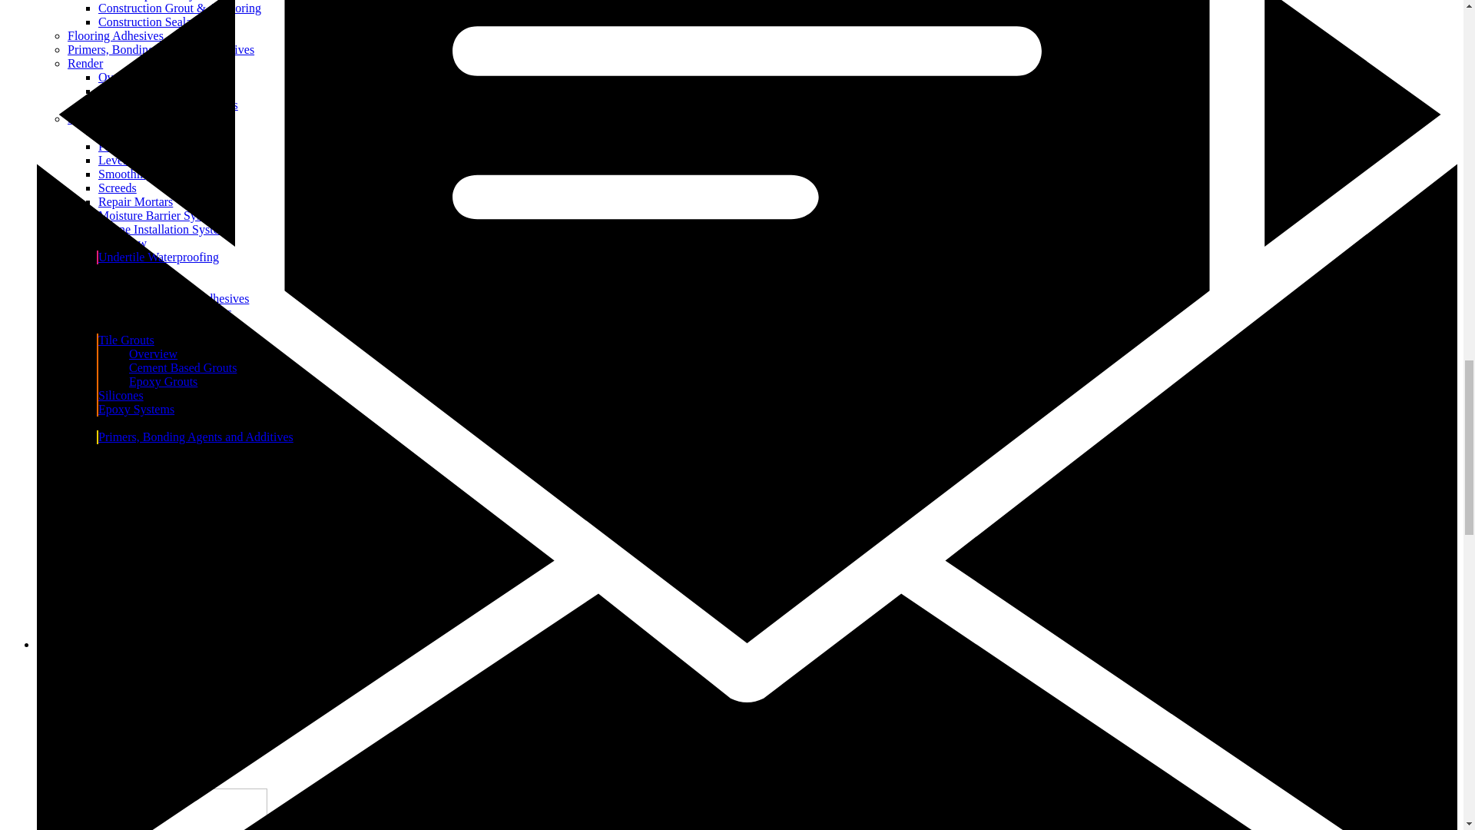  Describe the element at coordinates (115, 35) in the screenshot. I see `Flooring Adhesives` at that location.